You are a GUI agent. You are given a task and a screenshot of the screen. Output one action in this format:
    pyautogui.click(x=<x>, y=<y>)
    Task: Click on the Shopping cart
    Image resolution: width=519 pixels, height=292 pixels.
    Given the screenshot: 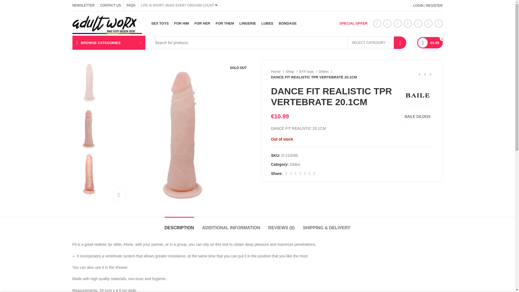 What is the action you would take?
    pyautogui.click(x=430, y=43)
    